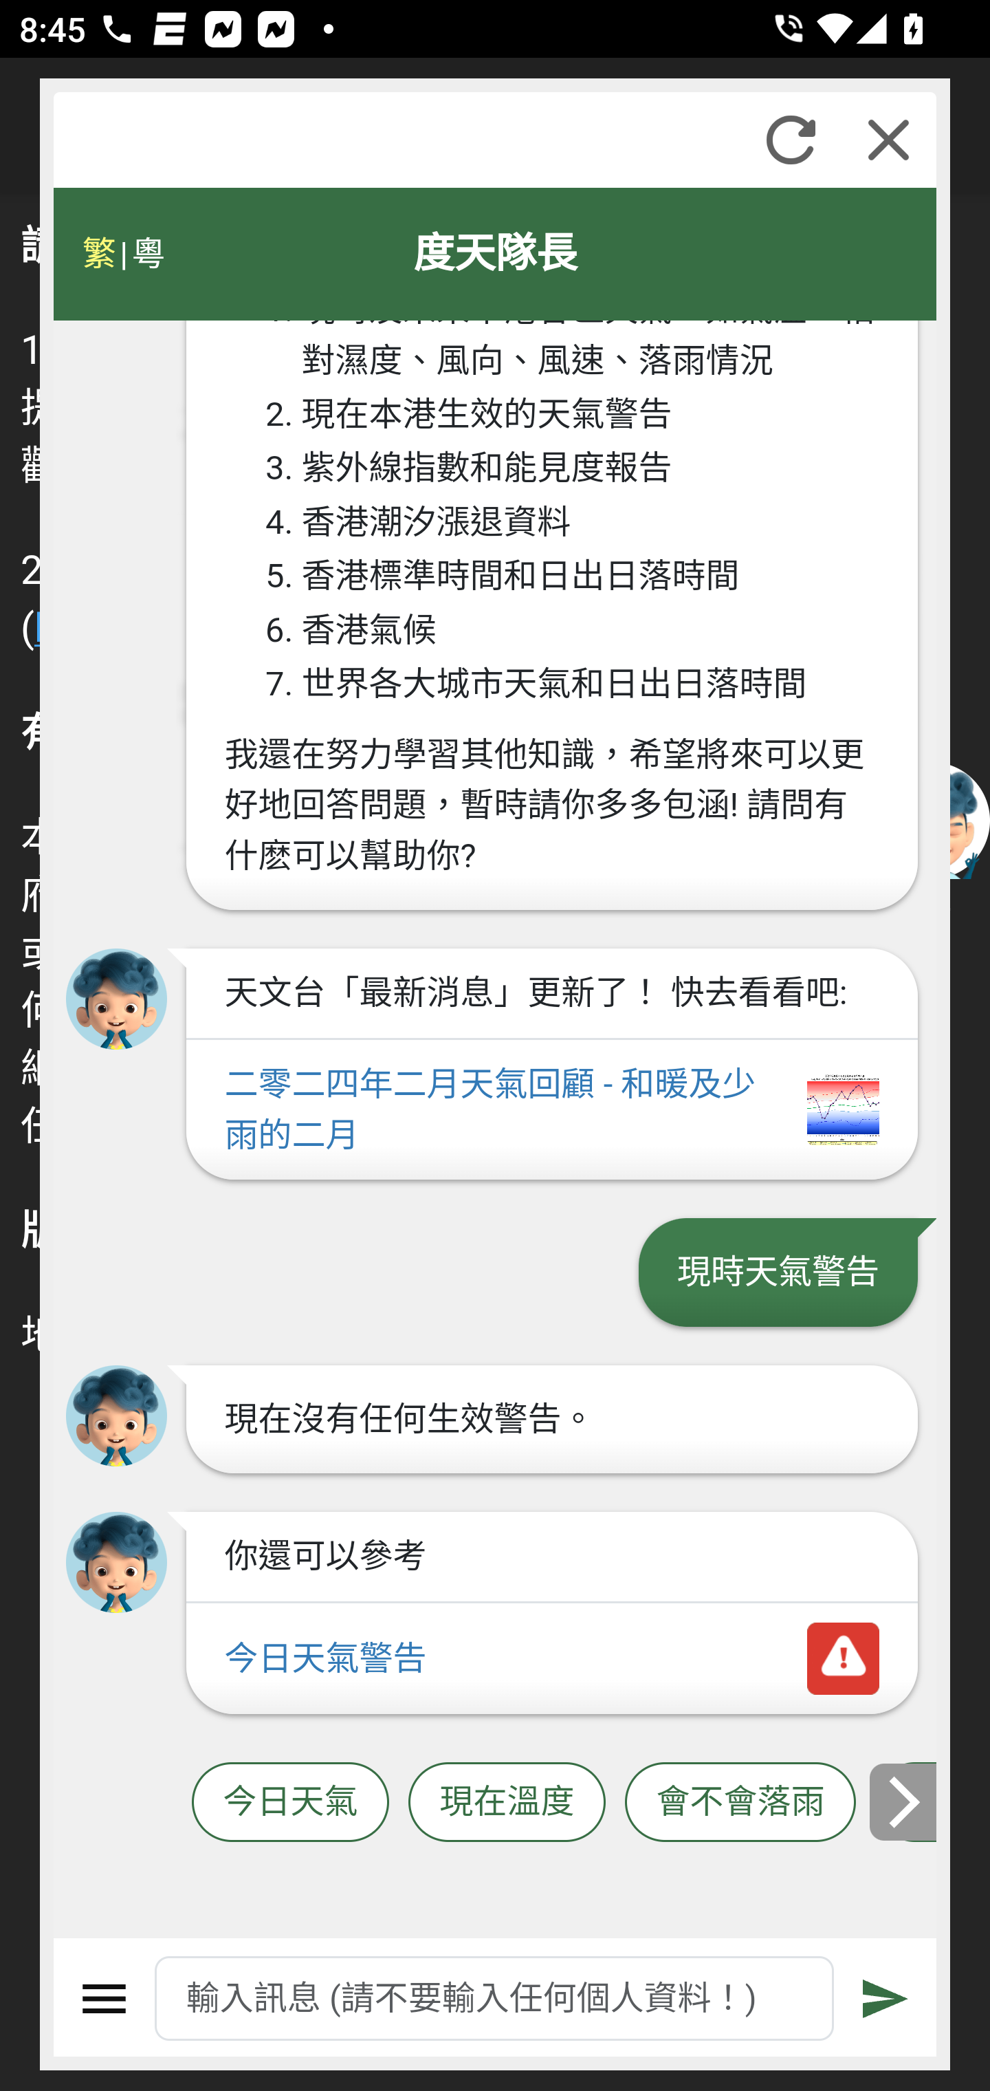 The width and height of the screenshot is (990, 2091). I want to click on 今日天氣, so click(290, 1803).